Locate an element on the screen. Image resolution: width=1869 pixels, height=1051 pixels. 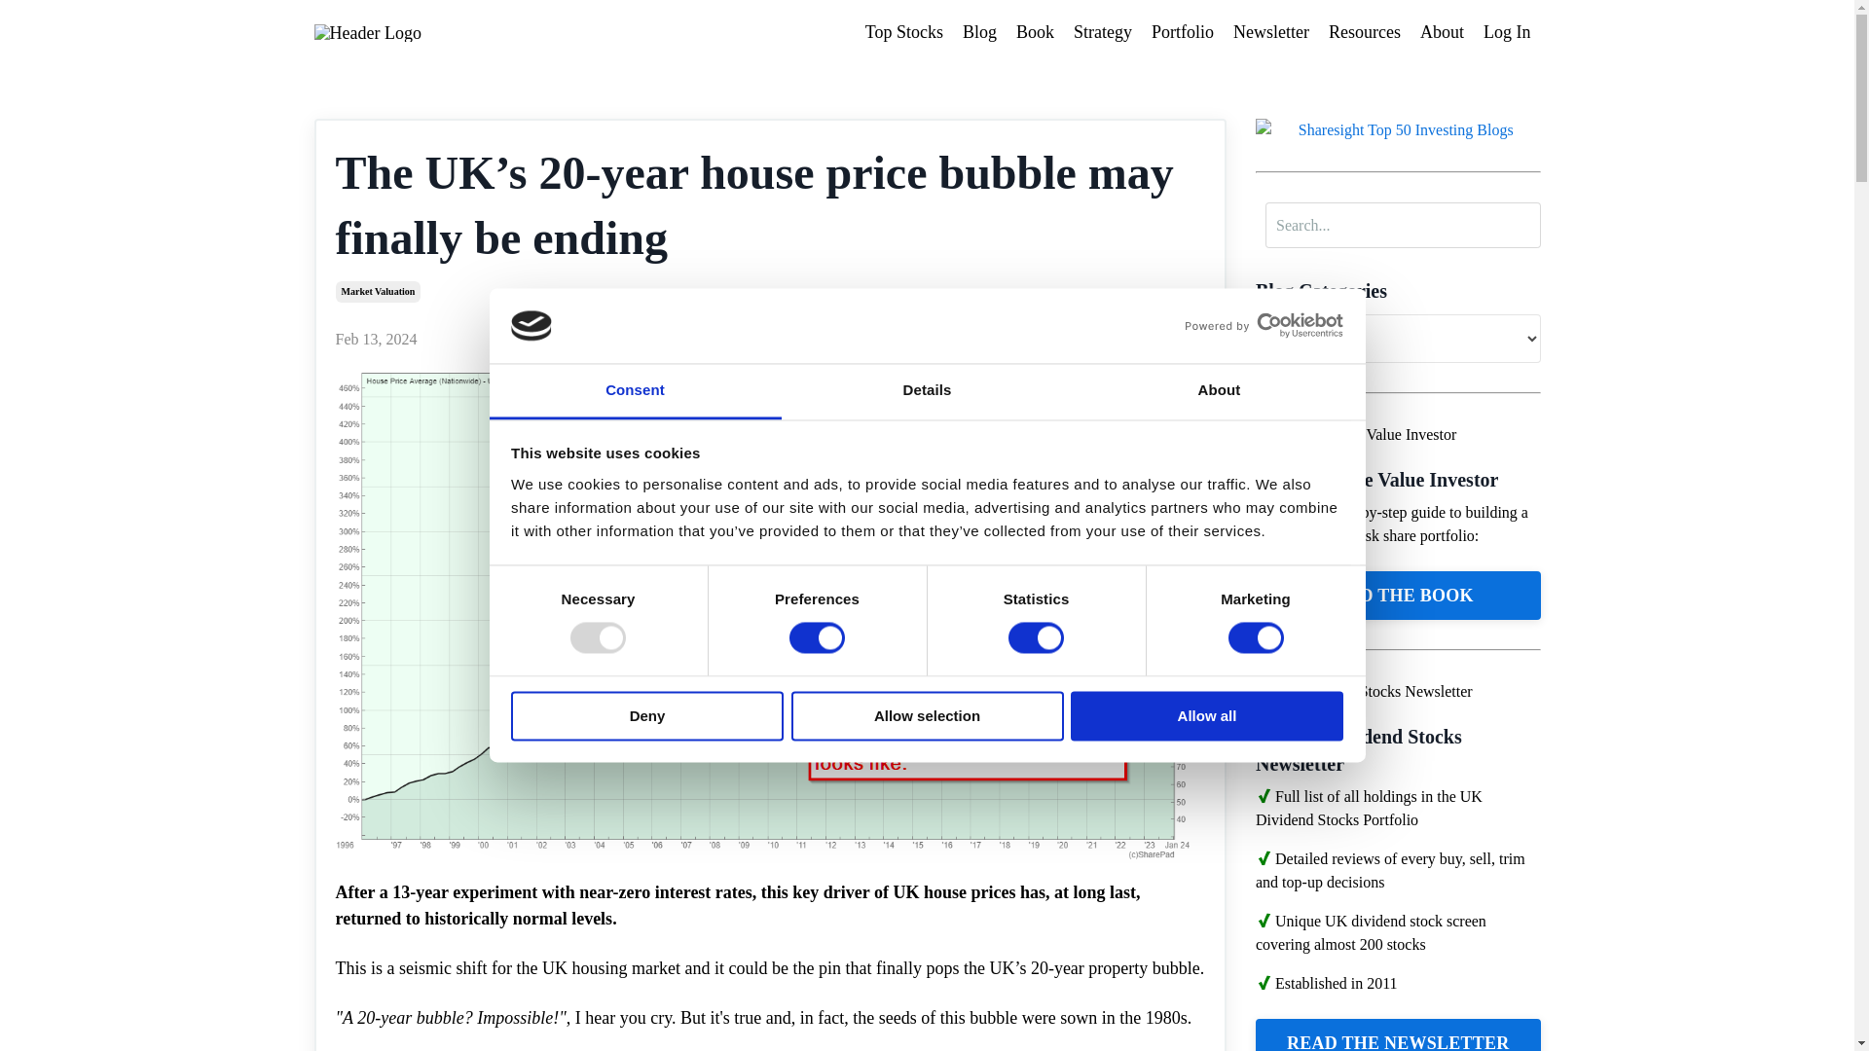
Consent is located at coordinates (635, 391).